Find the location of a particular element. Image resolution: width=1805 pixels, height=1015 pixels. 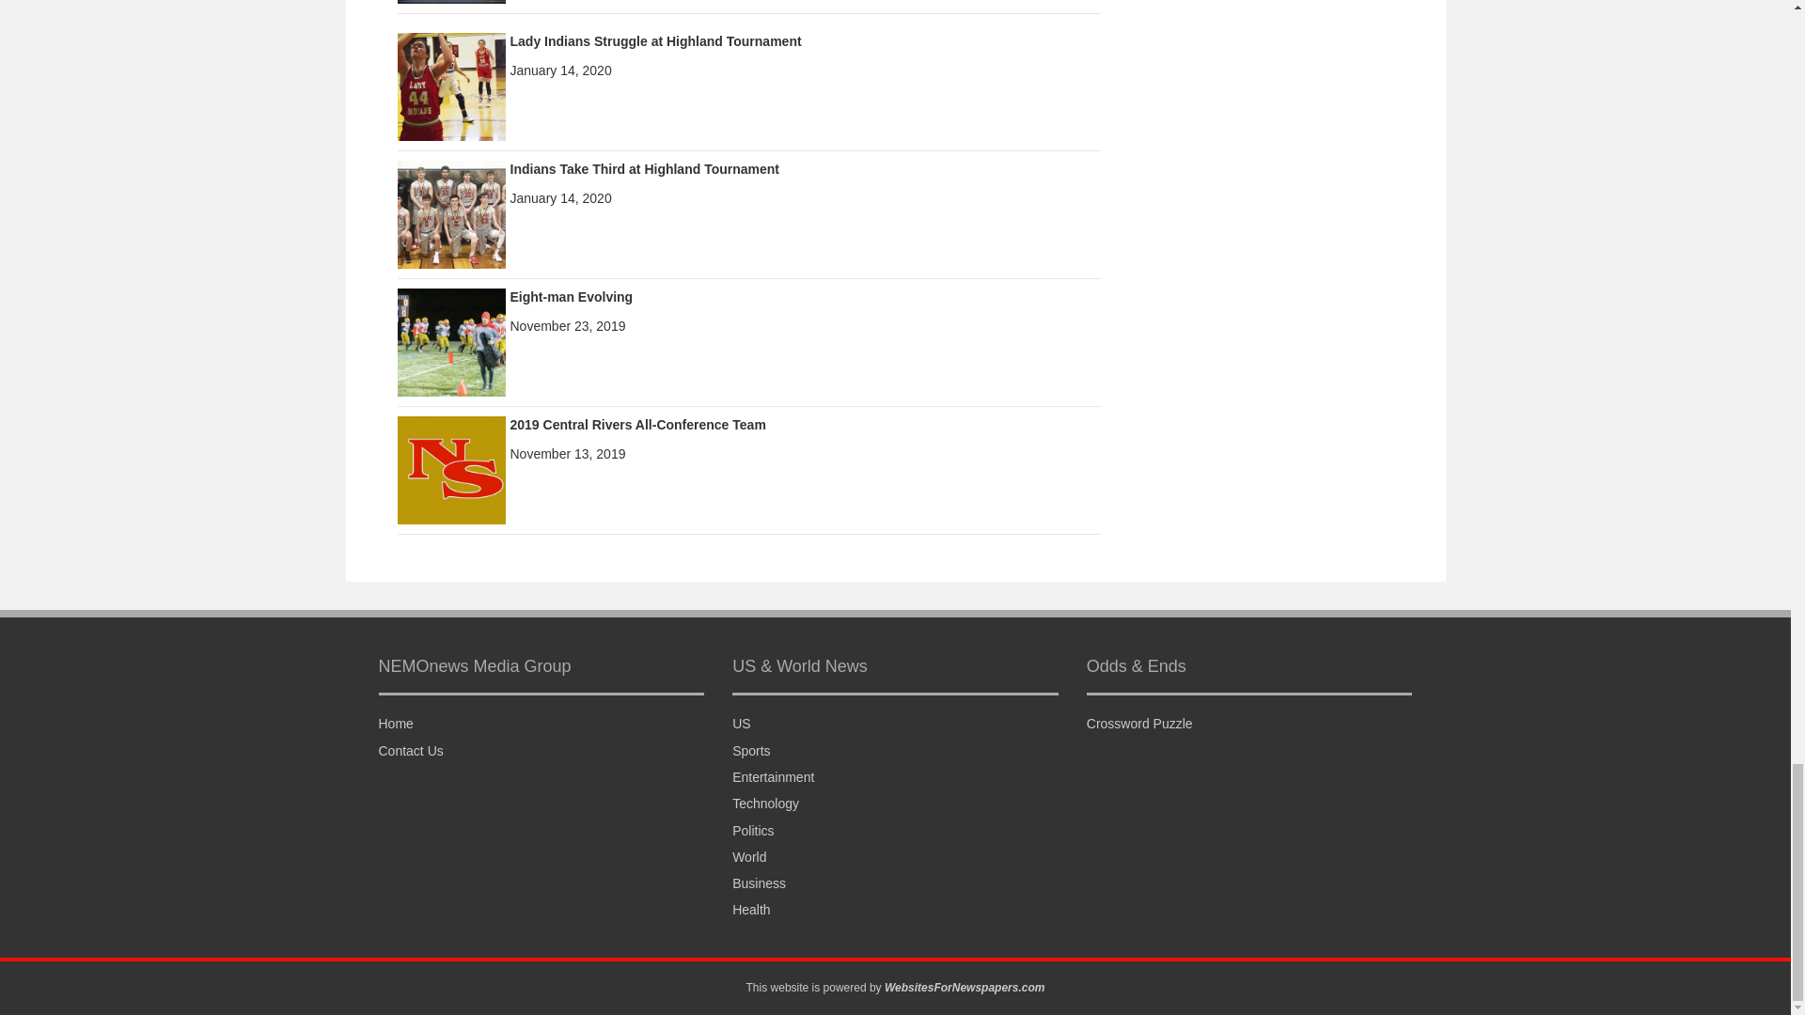

Lady Indians Struggle at Highland Tournament is located at coordinates (654, 40).